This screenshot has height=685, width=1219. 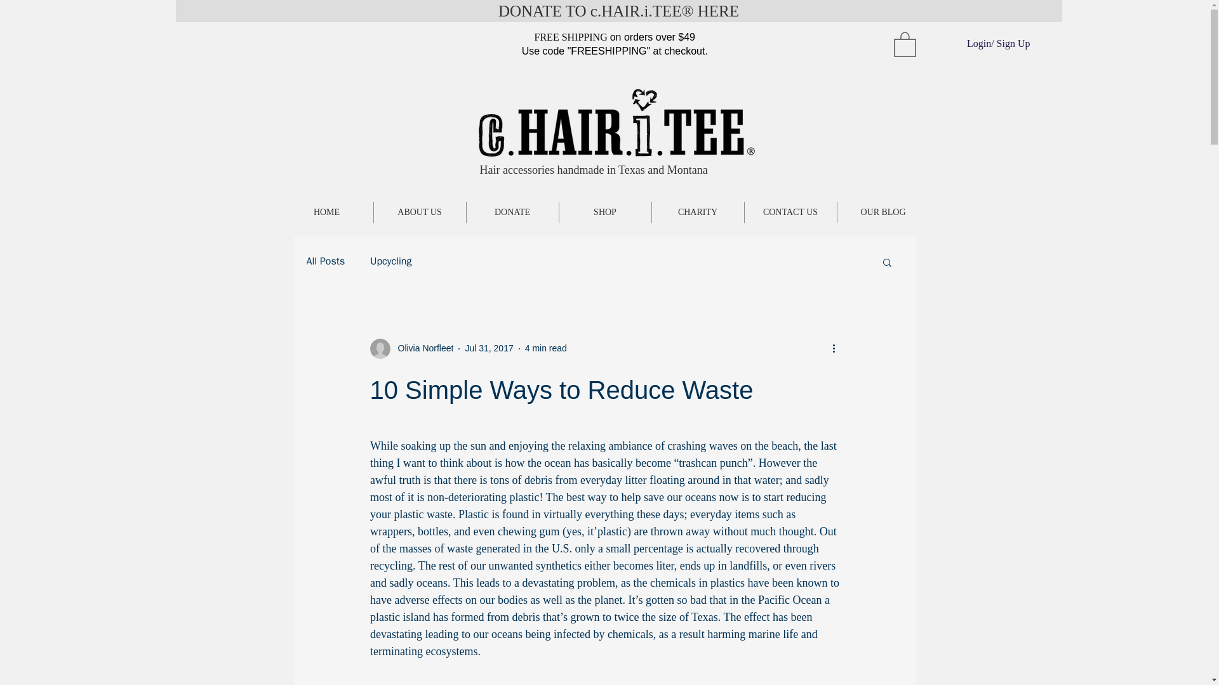 I want to click on ABOUT US, so click(x=419, y=212).